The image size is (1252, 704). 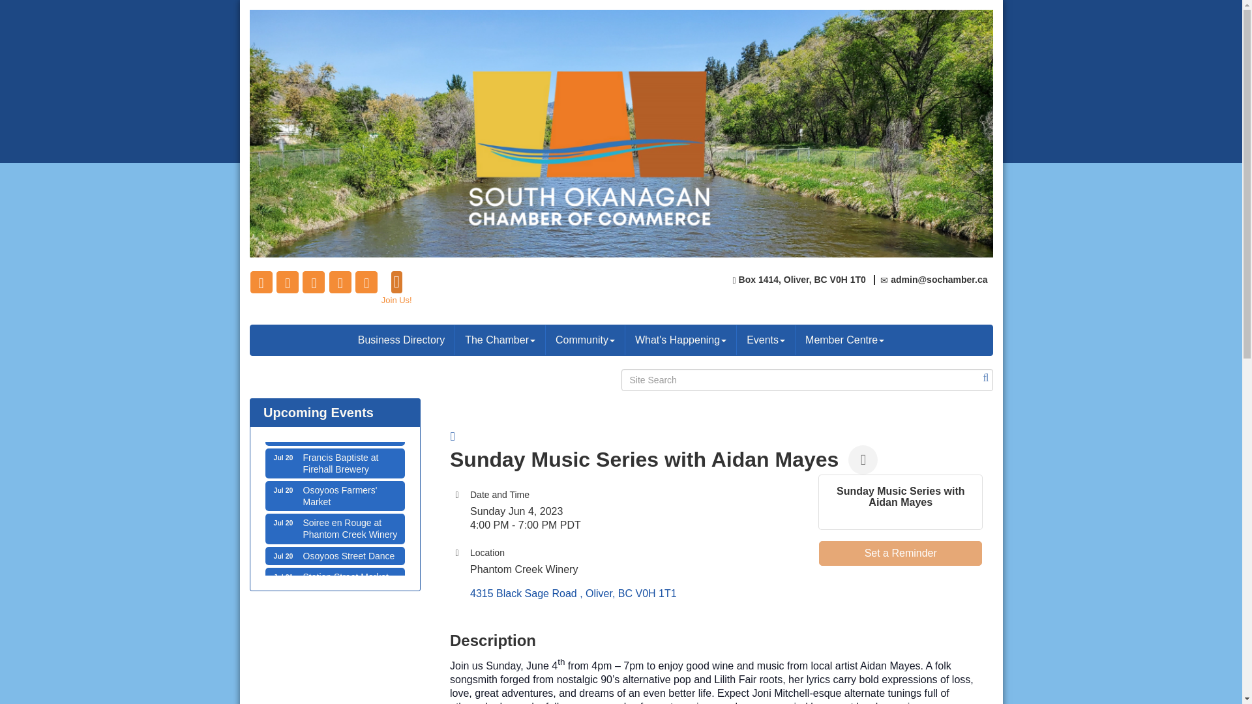 I want to click on Member Centre, so click(x=334, y=582).